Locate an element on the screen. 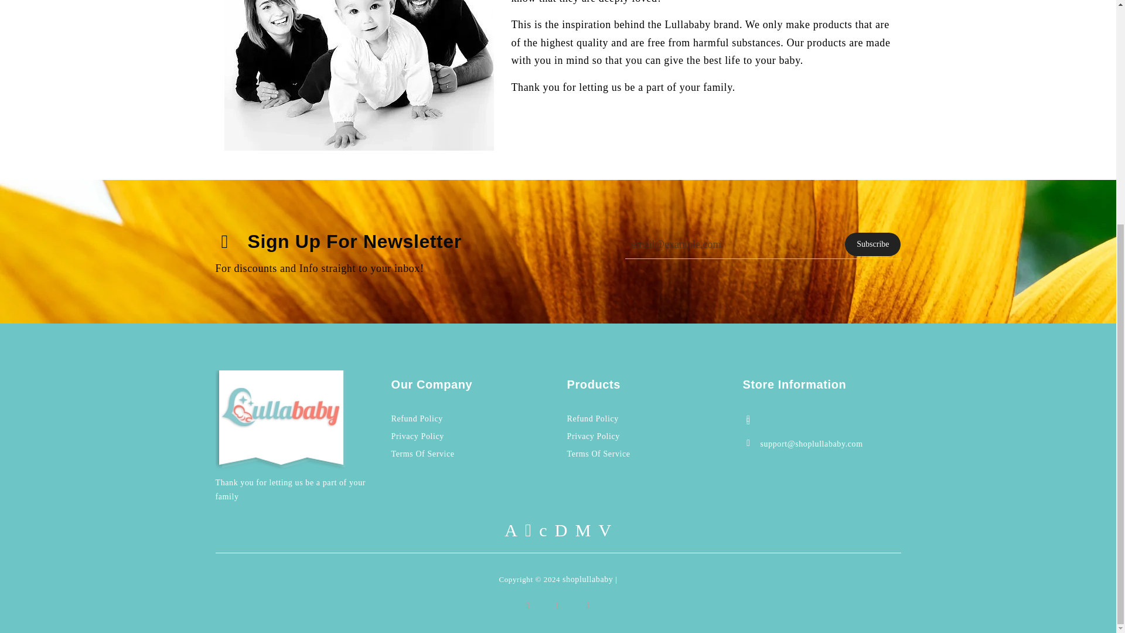 This screenshot has height=633, width=1125. shoplullababy on Instagram is located at coordinates (588, 605).